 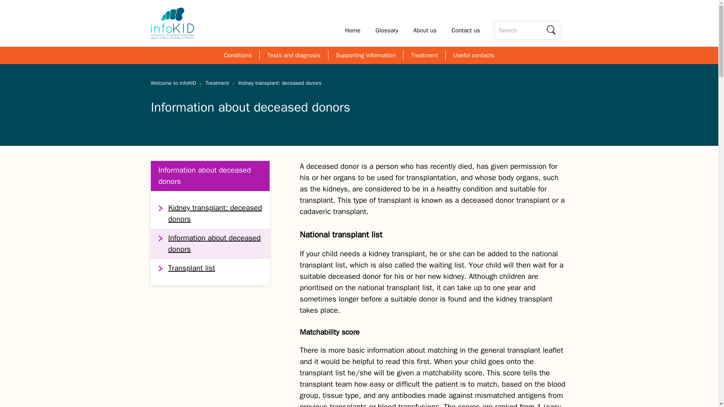 I want to click on Kidney transplant: deceased donors, so click(x=210, y=213).